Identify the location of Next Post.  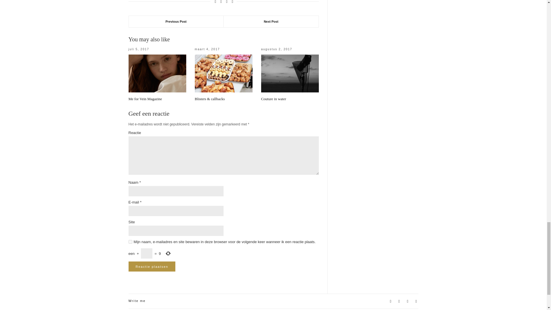
(271, 22).